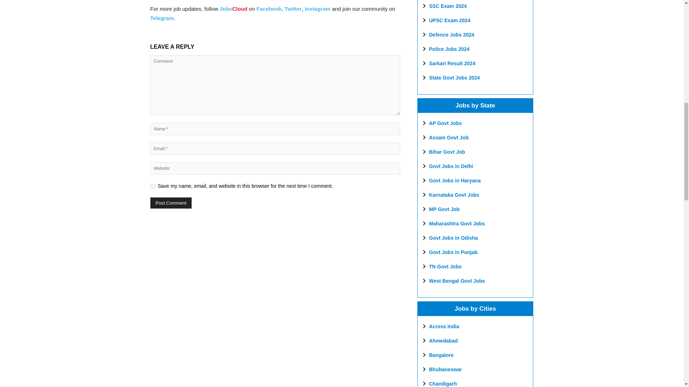  Describe the element at coordinates (444, 340) in the screenshot. I see `Jobs in Ahmedabad` at that location.